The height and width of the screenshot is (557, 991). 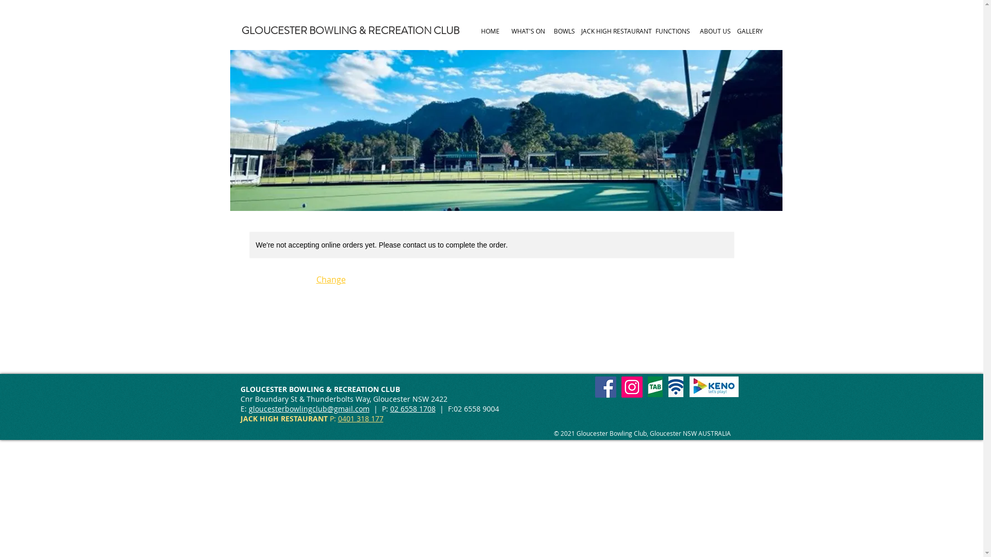 I want to click on FUNCTIONS, so click(x=673, y=31).